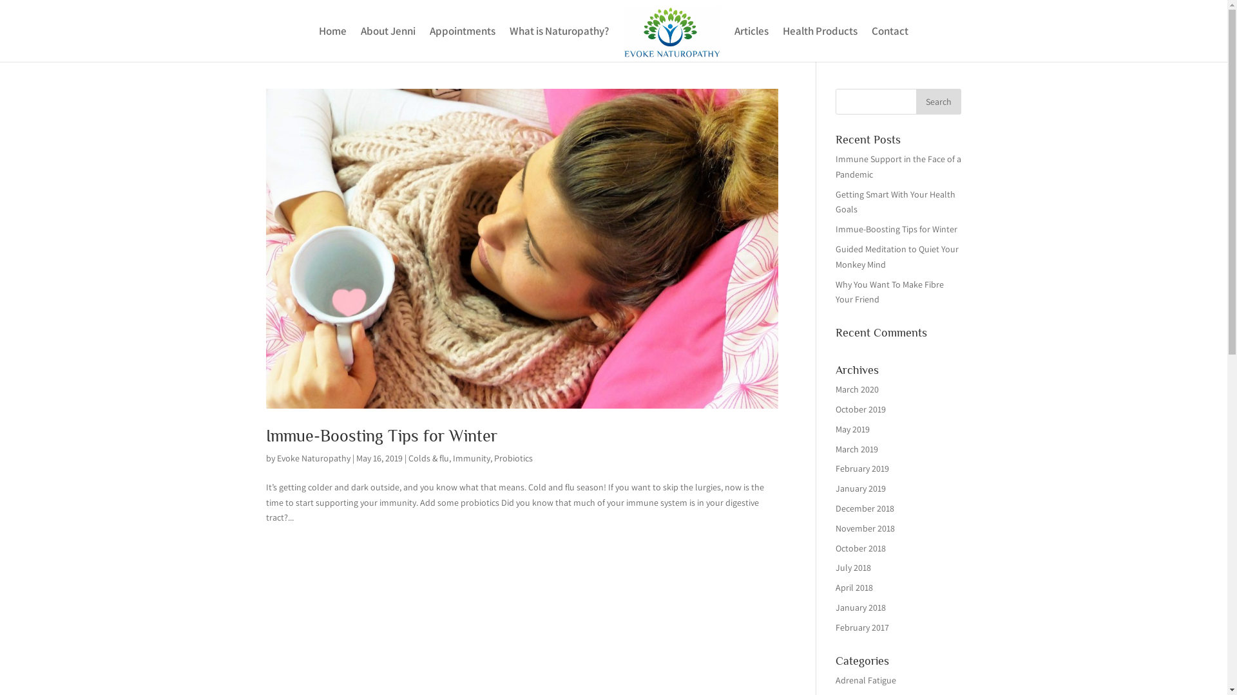 Image resolution: width=1237 pixels, height=695 pixels. I want to click on April 2018, so click(854, 588).